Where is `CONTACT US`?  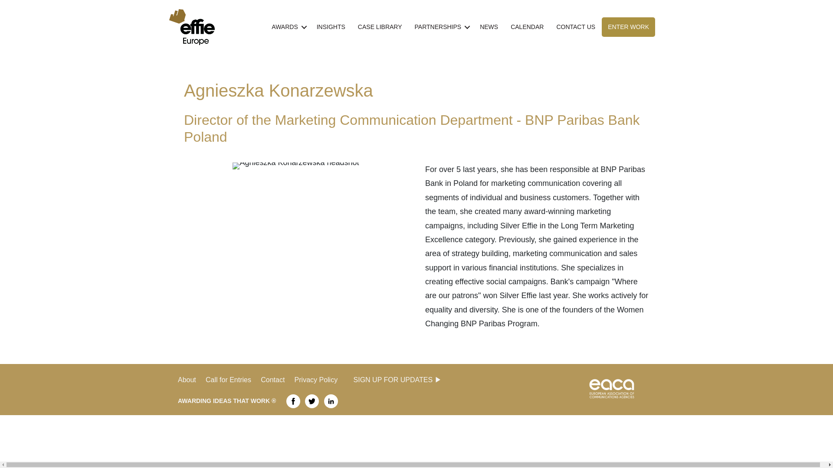 CONTACT US is located at coordinates (575, 27).